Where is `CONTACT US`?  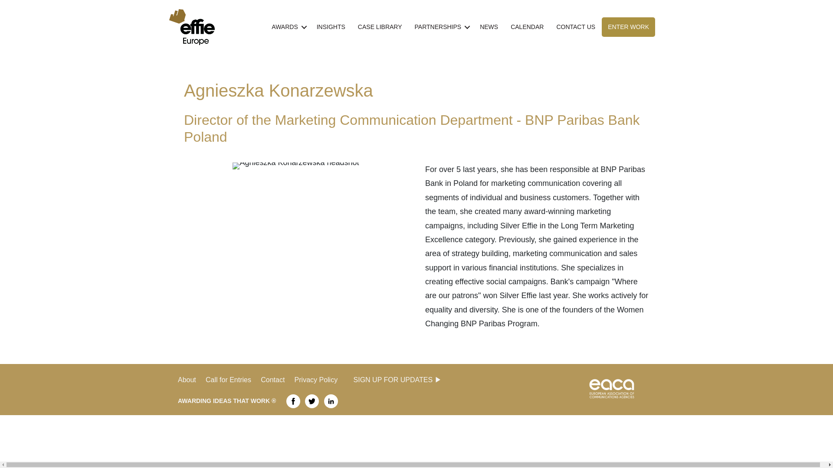 CONTACT US is located at coordinates (575, 27).